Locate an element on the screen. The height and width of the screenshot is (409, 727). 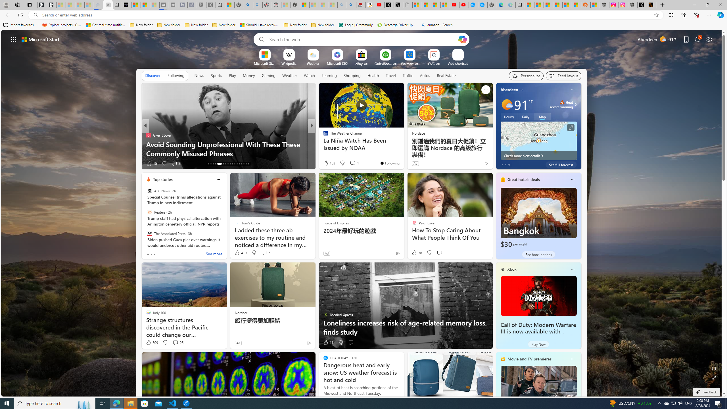
Shopping is located at coordinates (352, 76).